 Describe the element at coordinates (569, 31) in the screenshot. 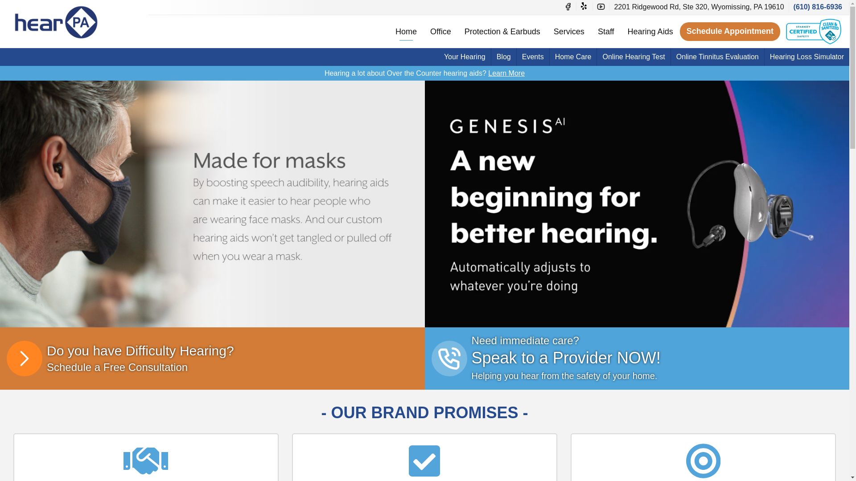

I see `Services` at that location.